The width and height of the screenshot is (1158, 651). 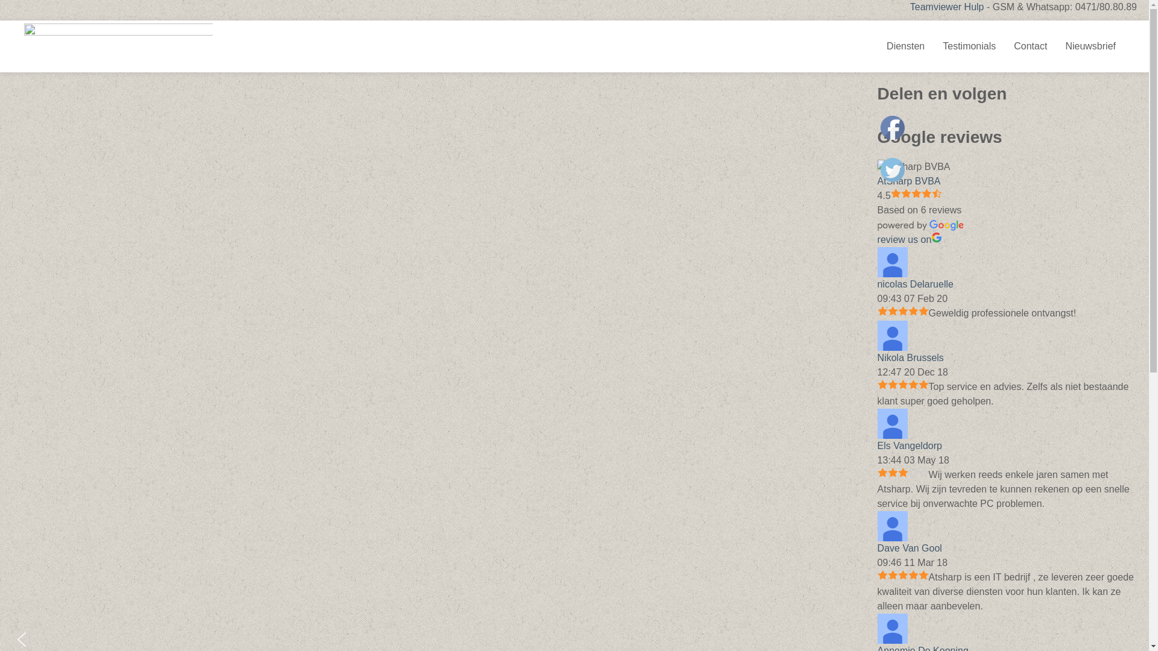 What do you see at coordinates (1090, 46) in the screenshot?
I see `Nieuwsbrief` at bounding box center [1090, 46].